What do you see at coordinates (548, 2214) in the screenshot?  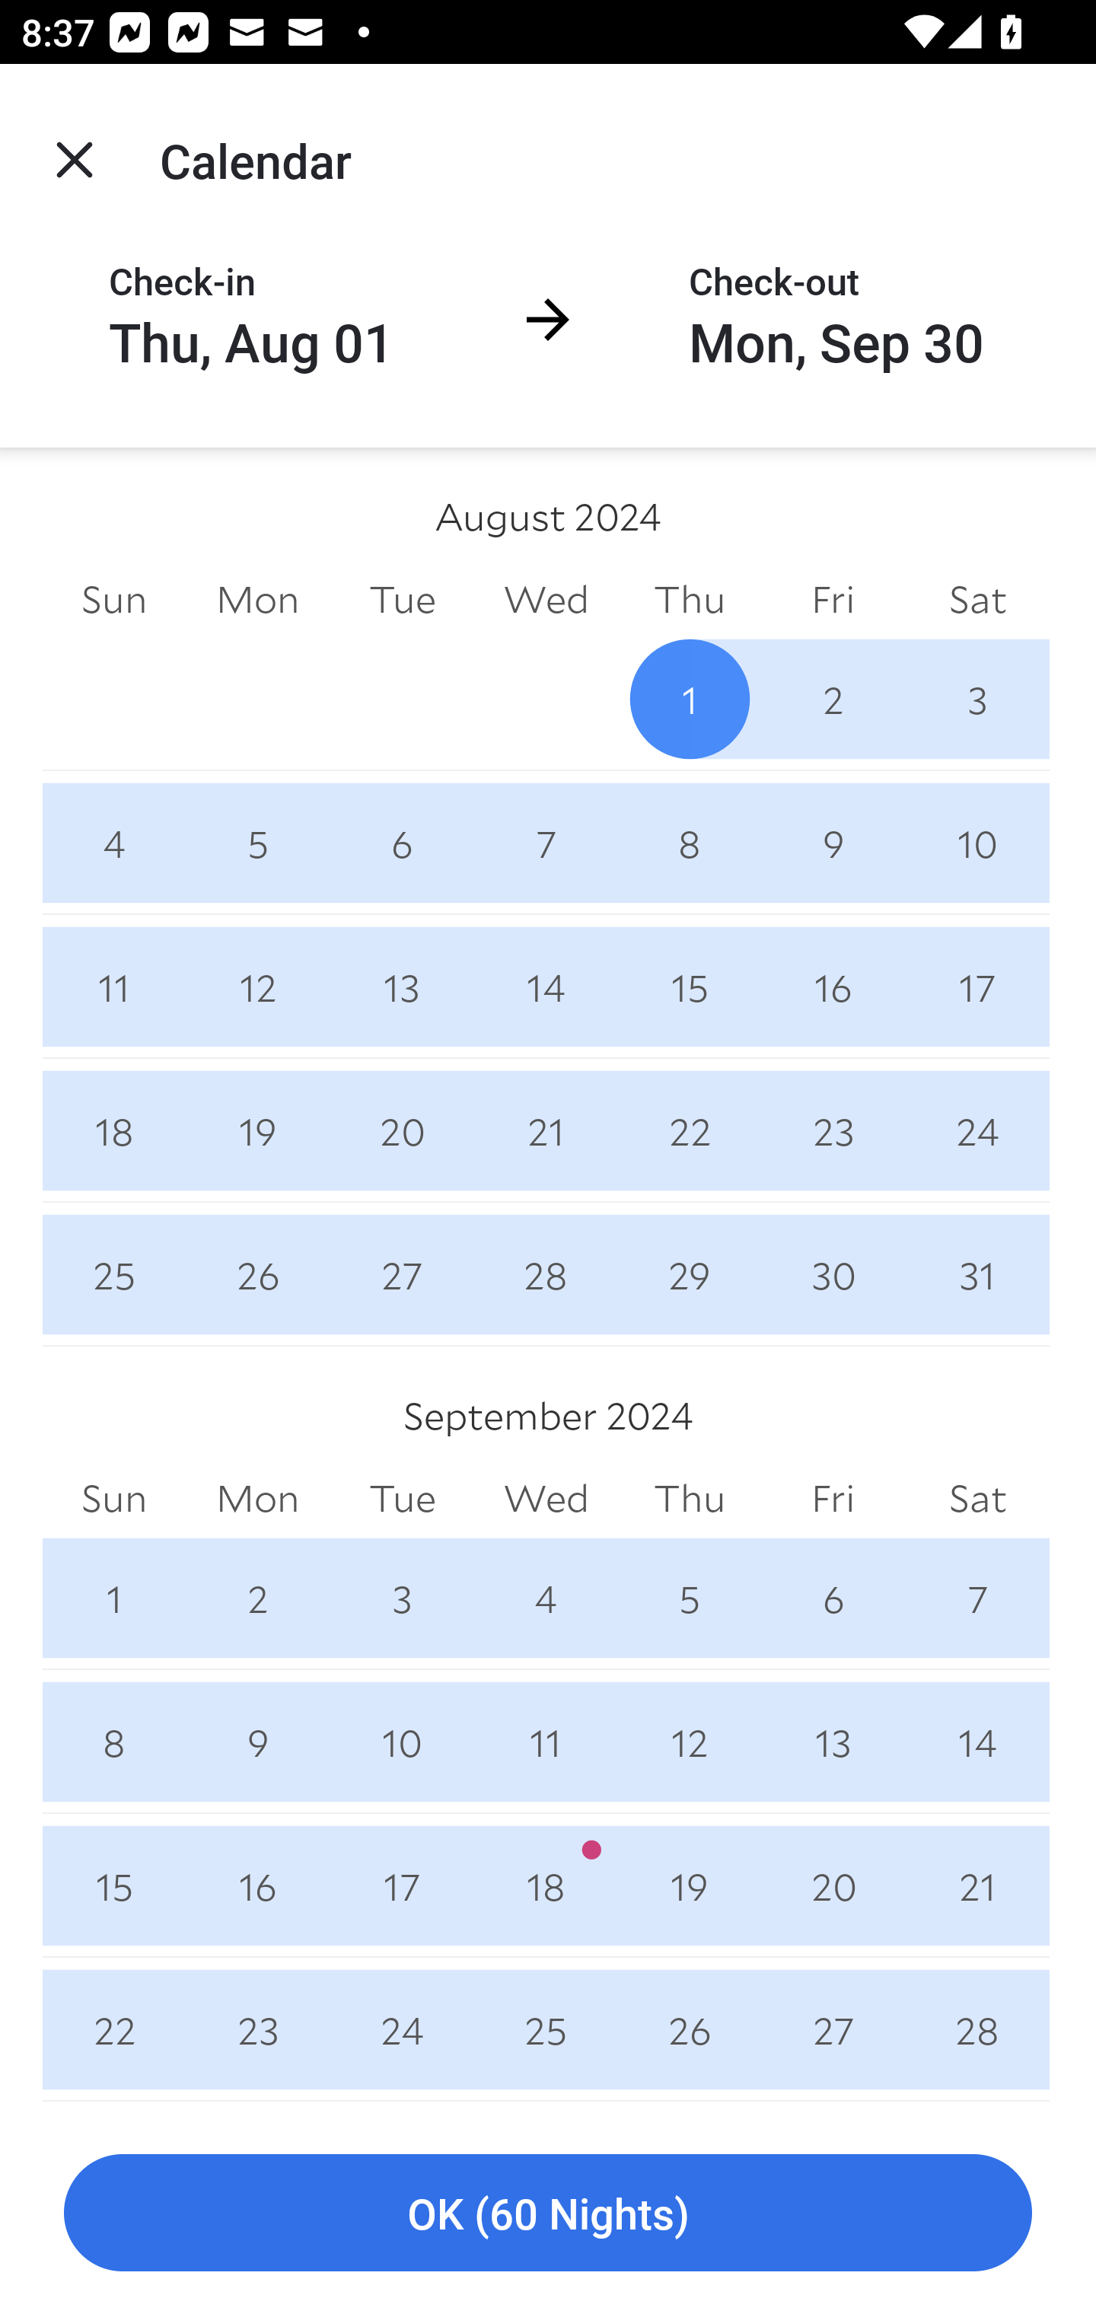 I see `OK (60 Nights)` at bounding box center [548, 2214].